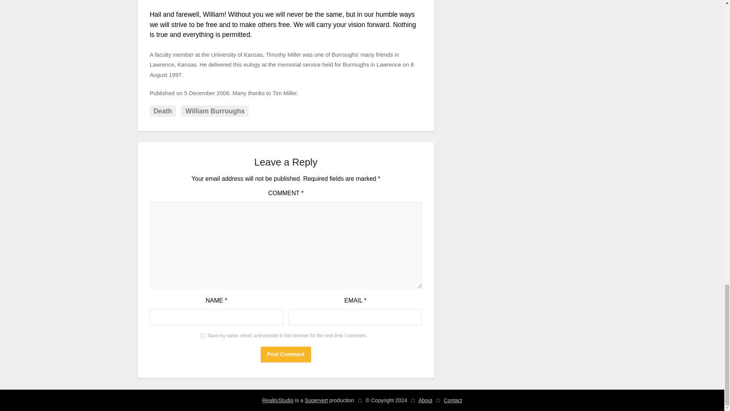 This screenshot has width=730, height=411. What do you see at coordinates (163, 111) in the screenshot?
I see `Death` at bounding box center [163, 111].